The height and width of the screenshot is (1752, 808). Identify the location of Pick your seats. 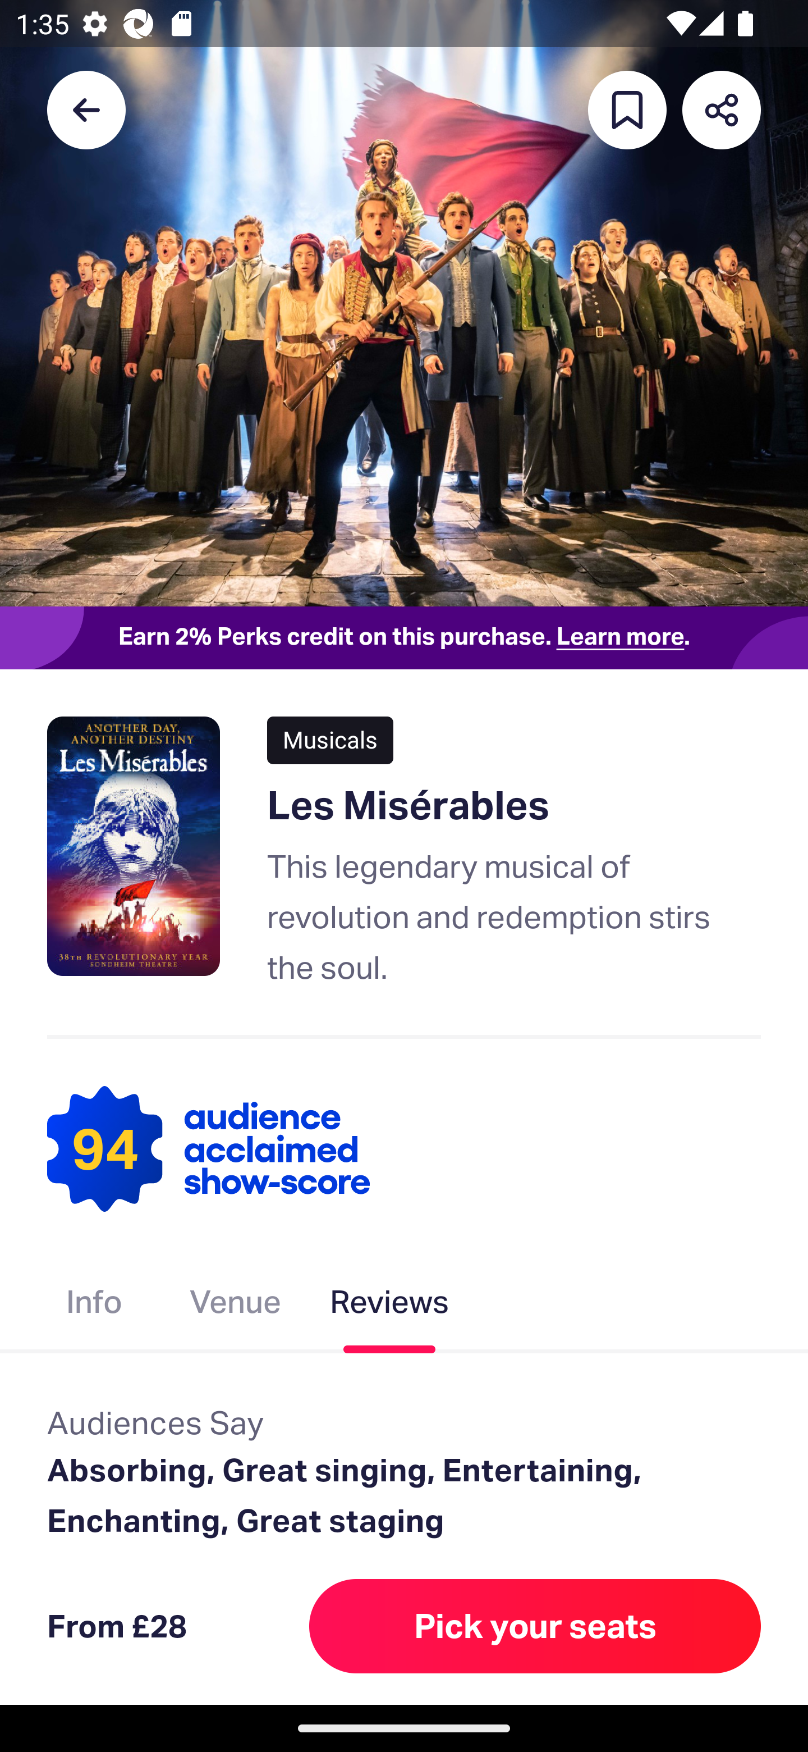
(535, 1626).